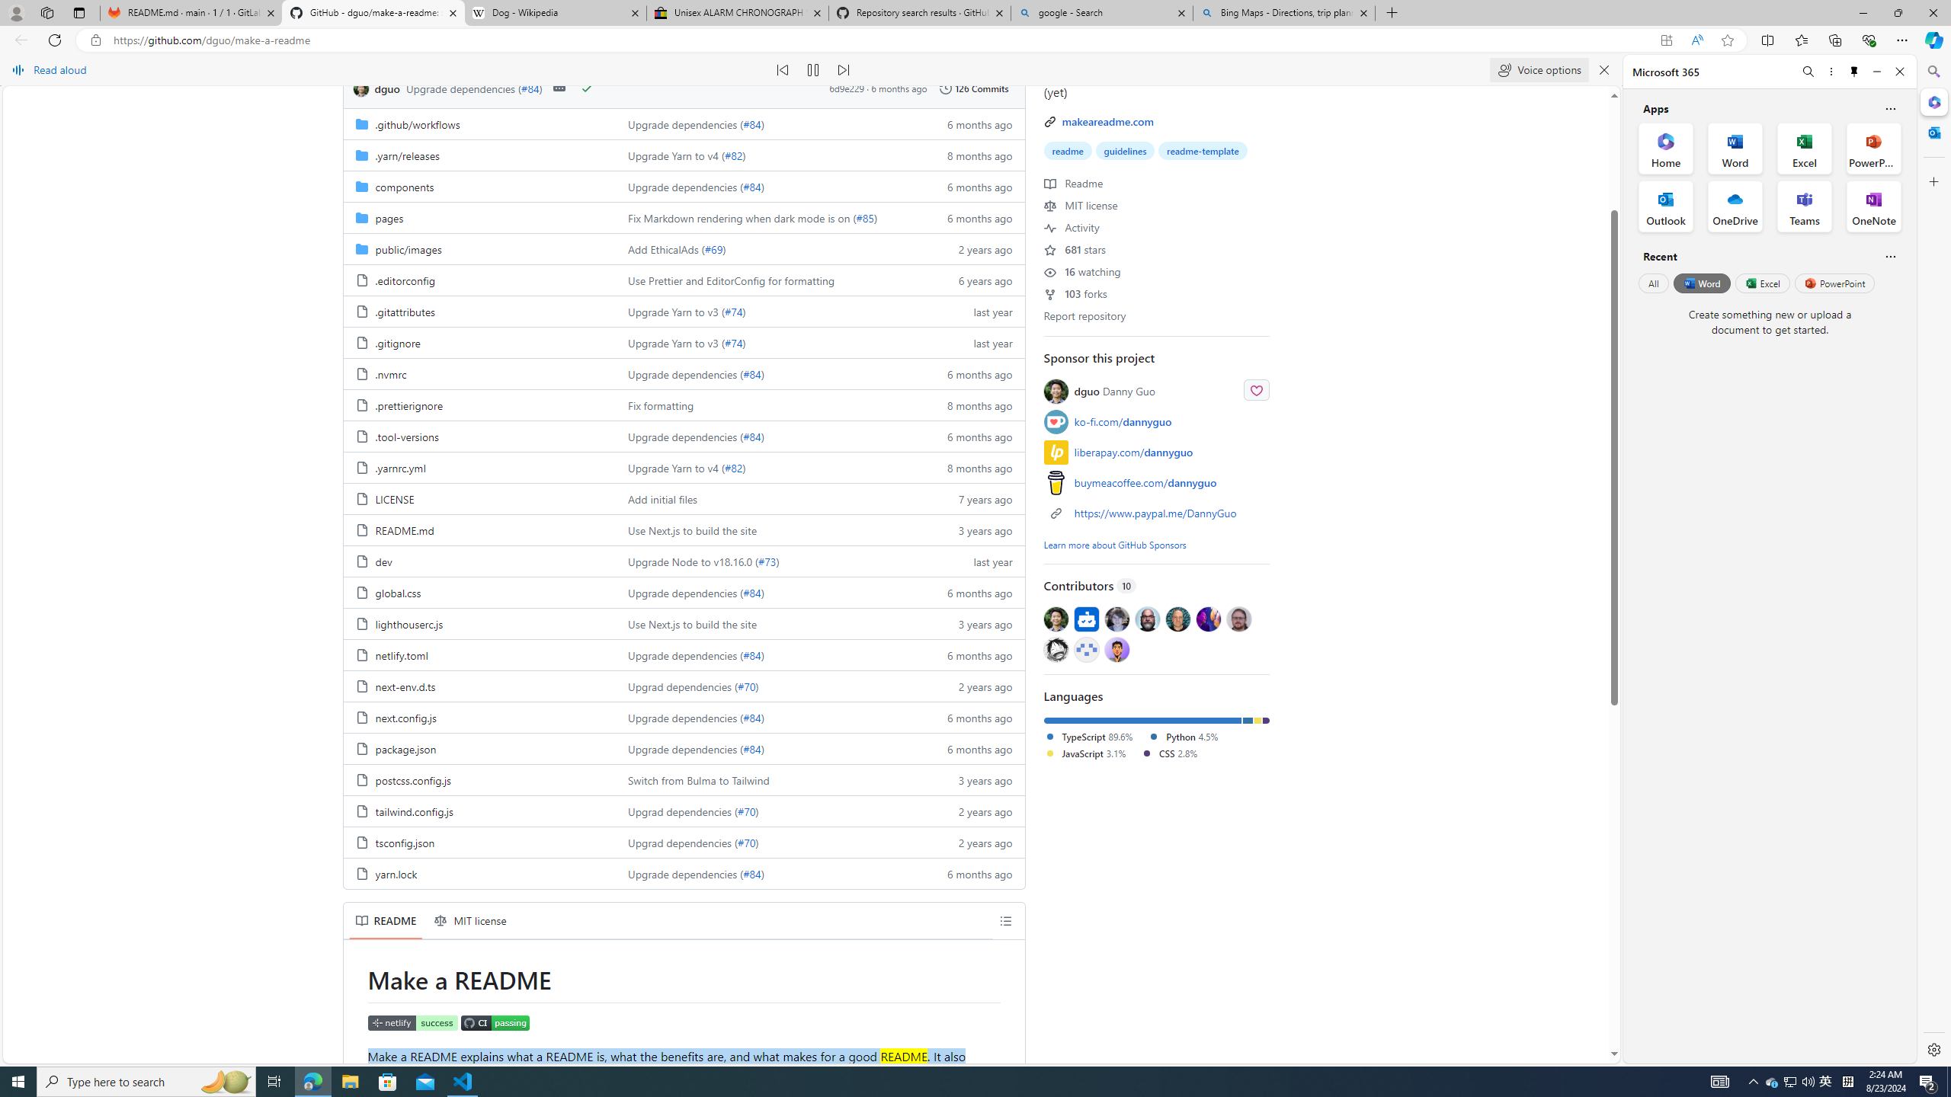 The image size is (1951, 1097). What do you see at coordinates (1735, 148) in the screenshot?
I see `Word Office App` at bounding box center [1735, 148].